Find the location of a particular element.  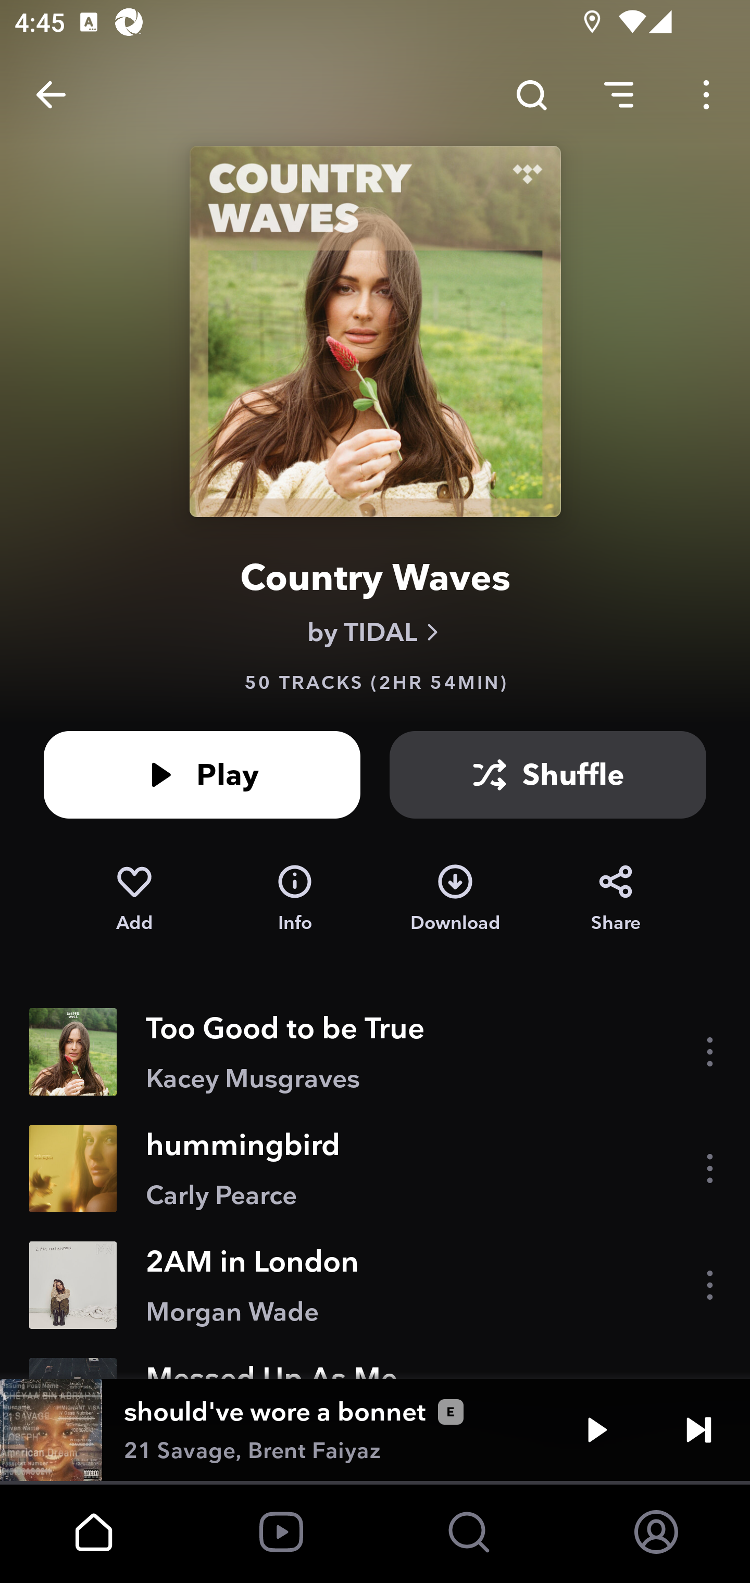

Info is located at coordinates (295, 899).